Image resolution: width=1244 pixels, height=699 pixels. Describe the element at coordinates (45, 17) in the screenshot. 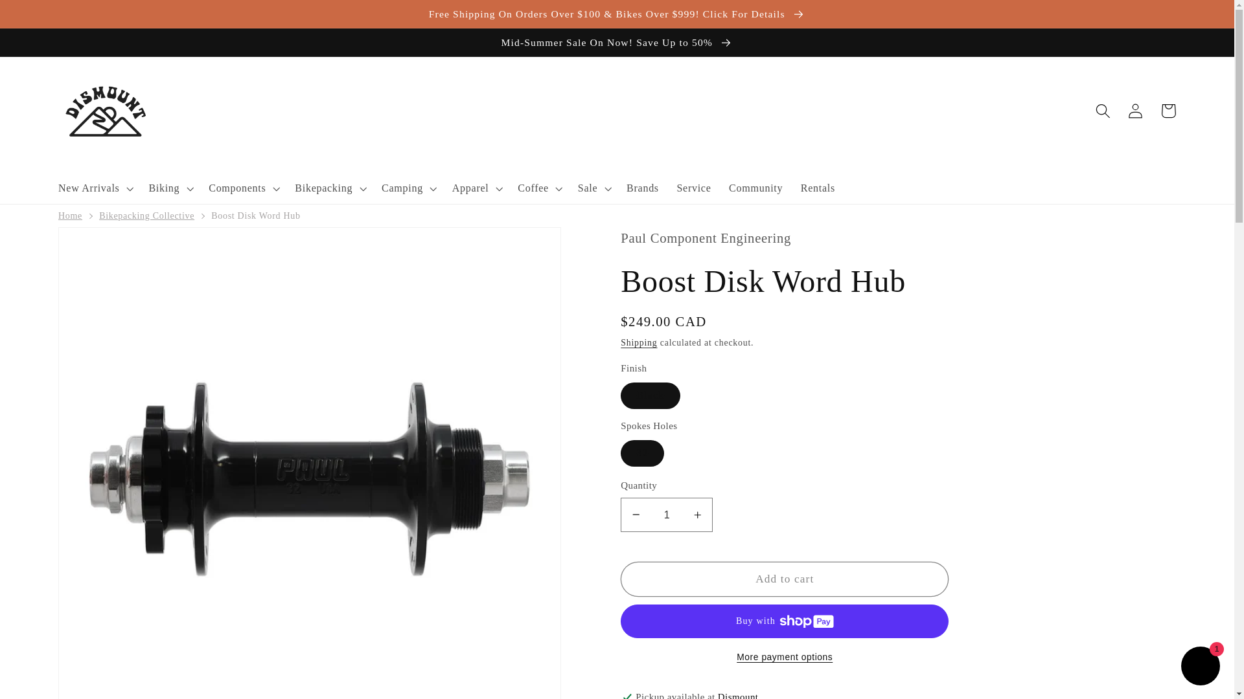

I see `Skip to content` at that location.